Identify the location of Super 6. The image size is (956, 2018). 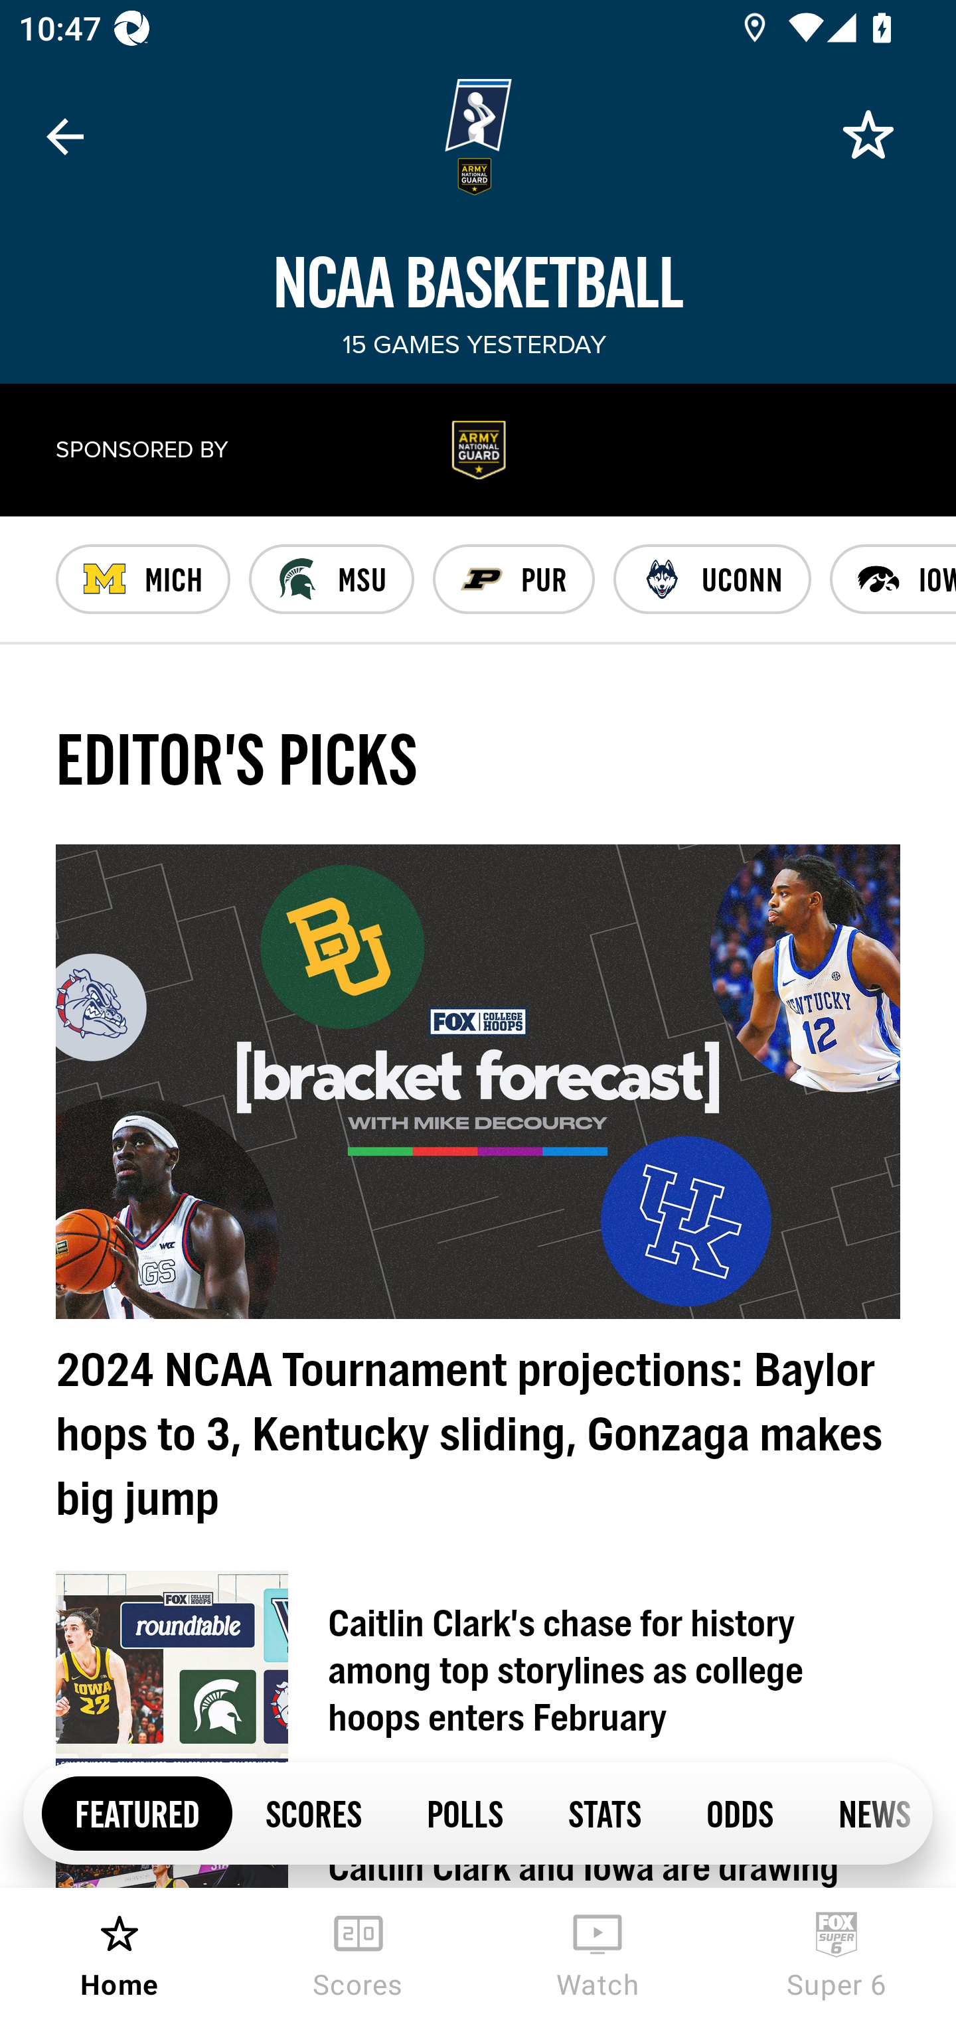
(836, 1953).